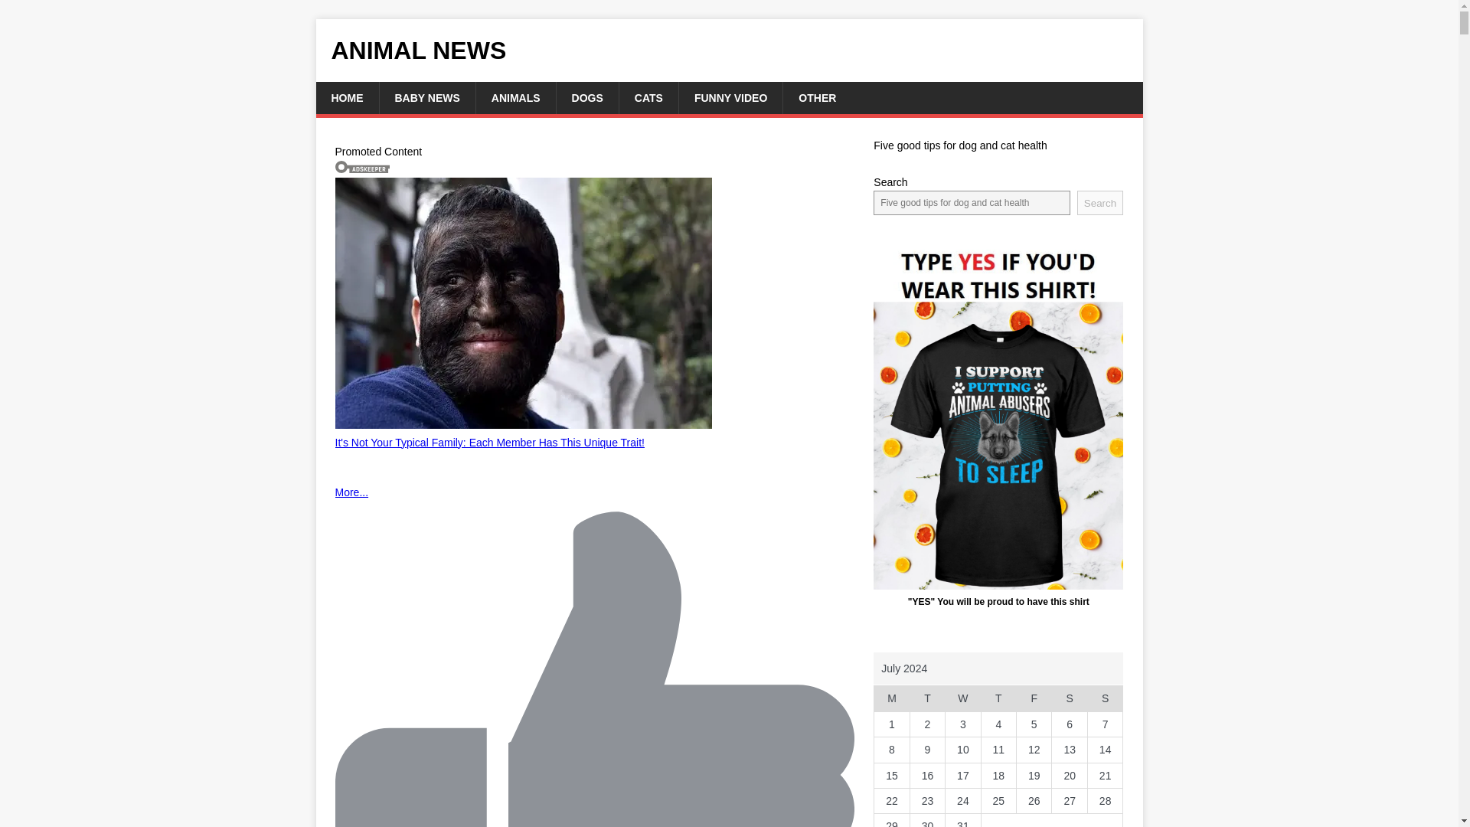 The width and height of the screenshot is (1470, 827). I want to click on OTHER, so click(816, 98).